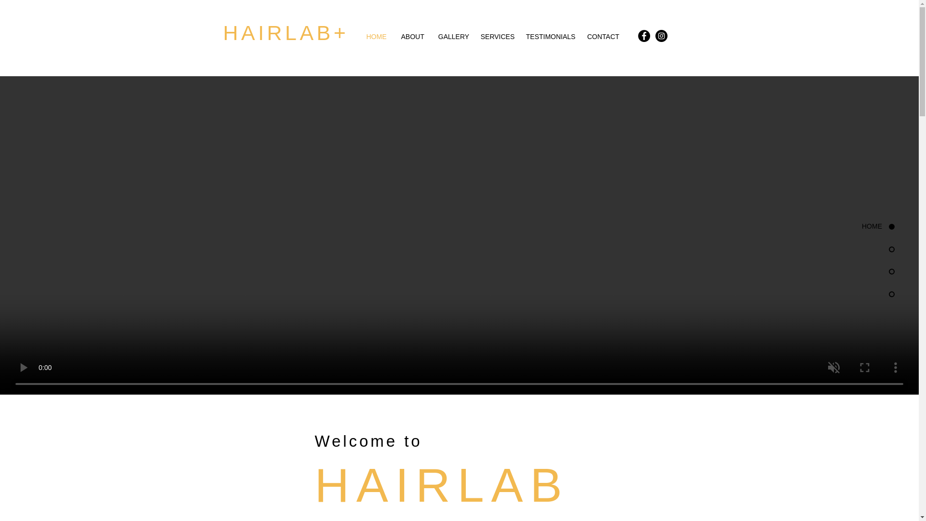  Describe the element at coordinates (496, 37) in the screenshot. I see `SERVICES` at that location.